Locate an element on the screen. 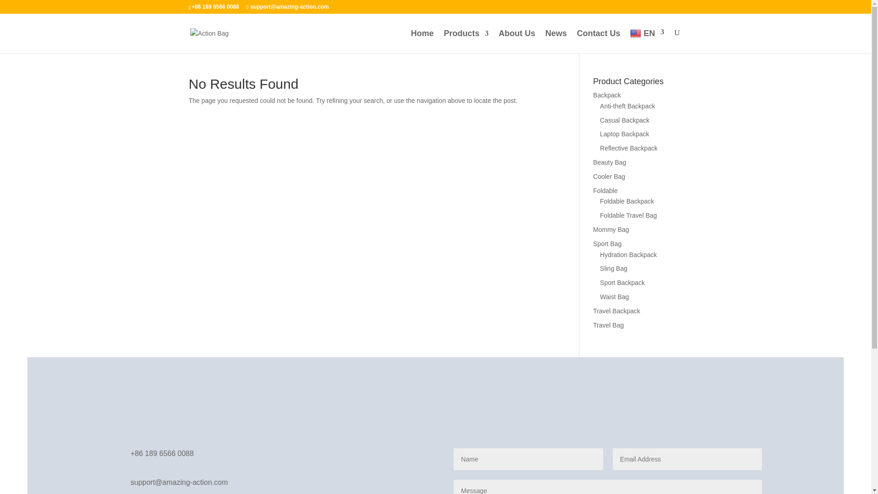 This screenshot has width=878, height=494. Backpack is located at coordinates (607, 95).